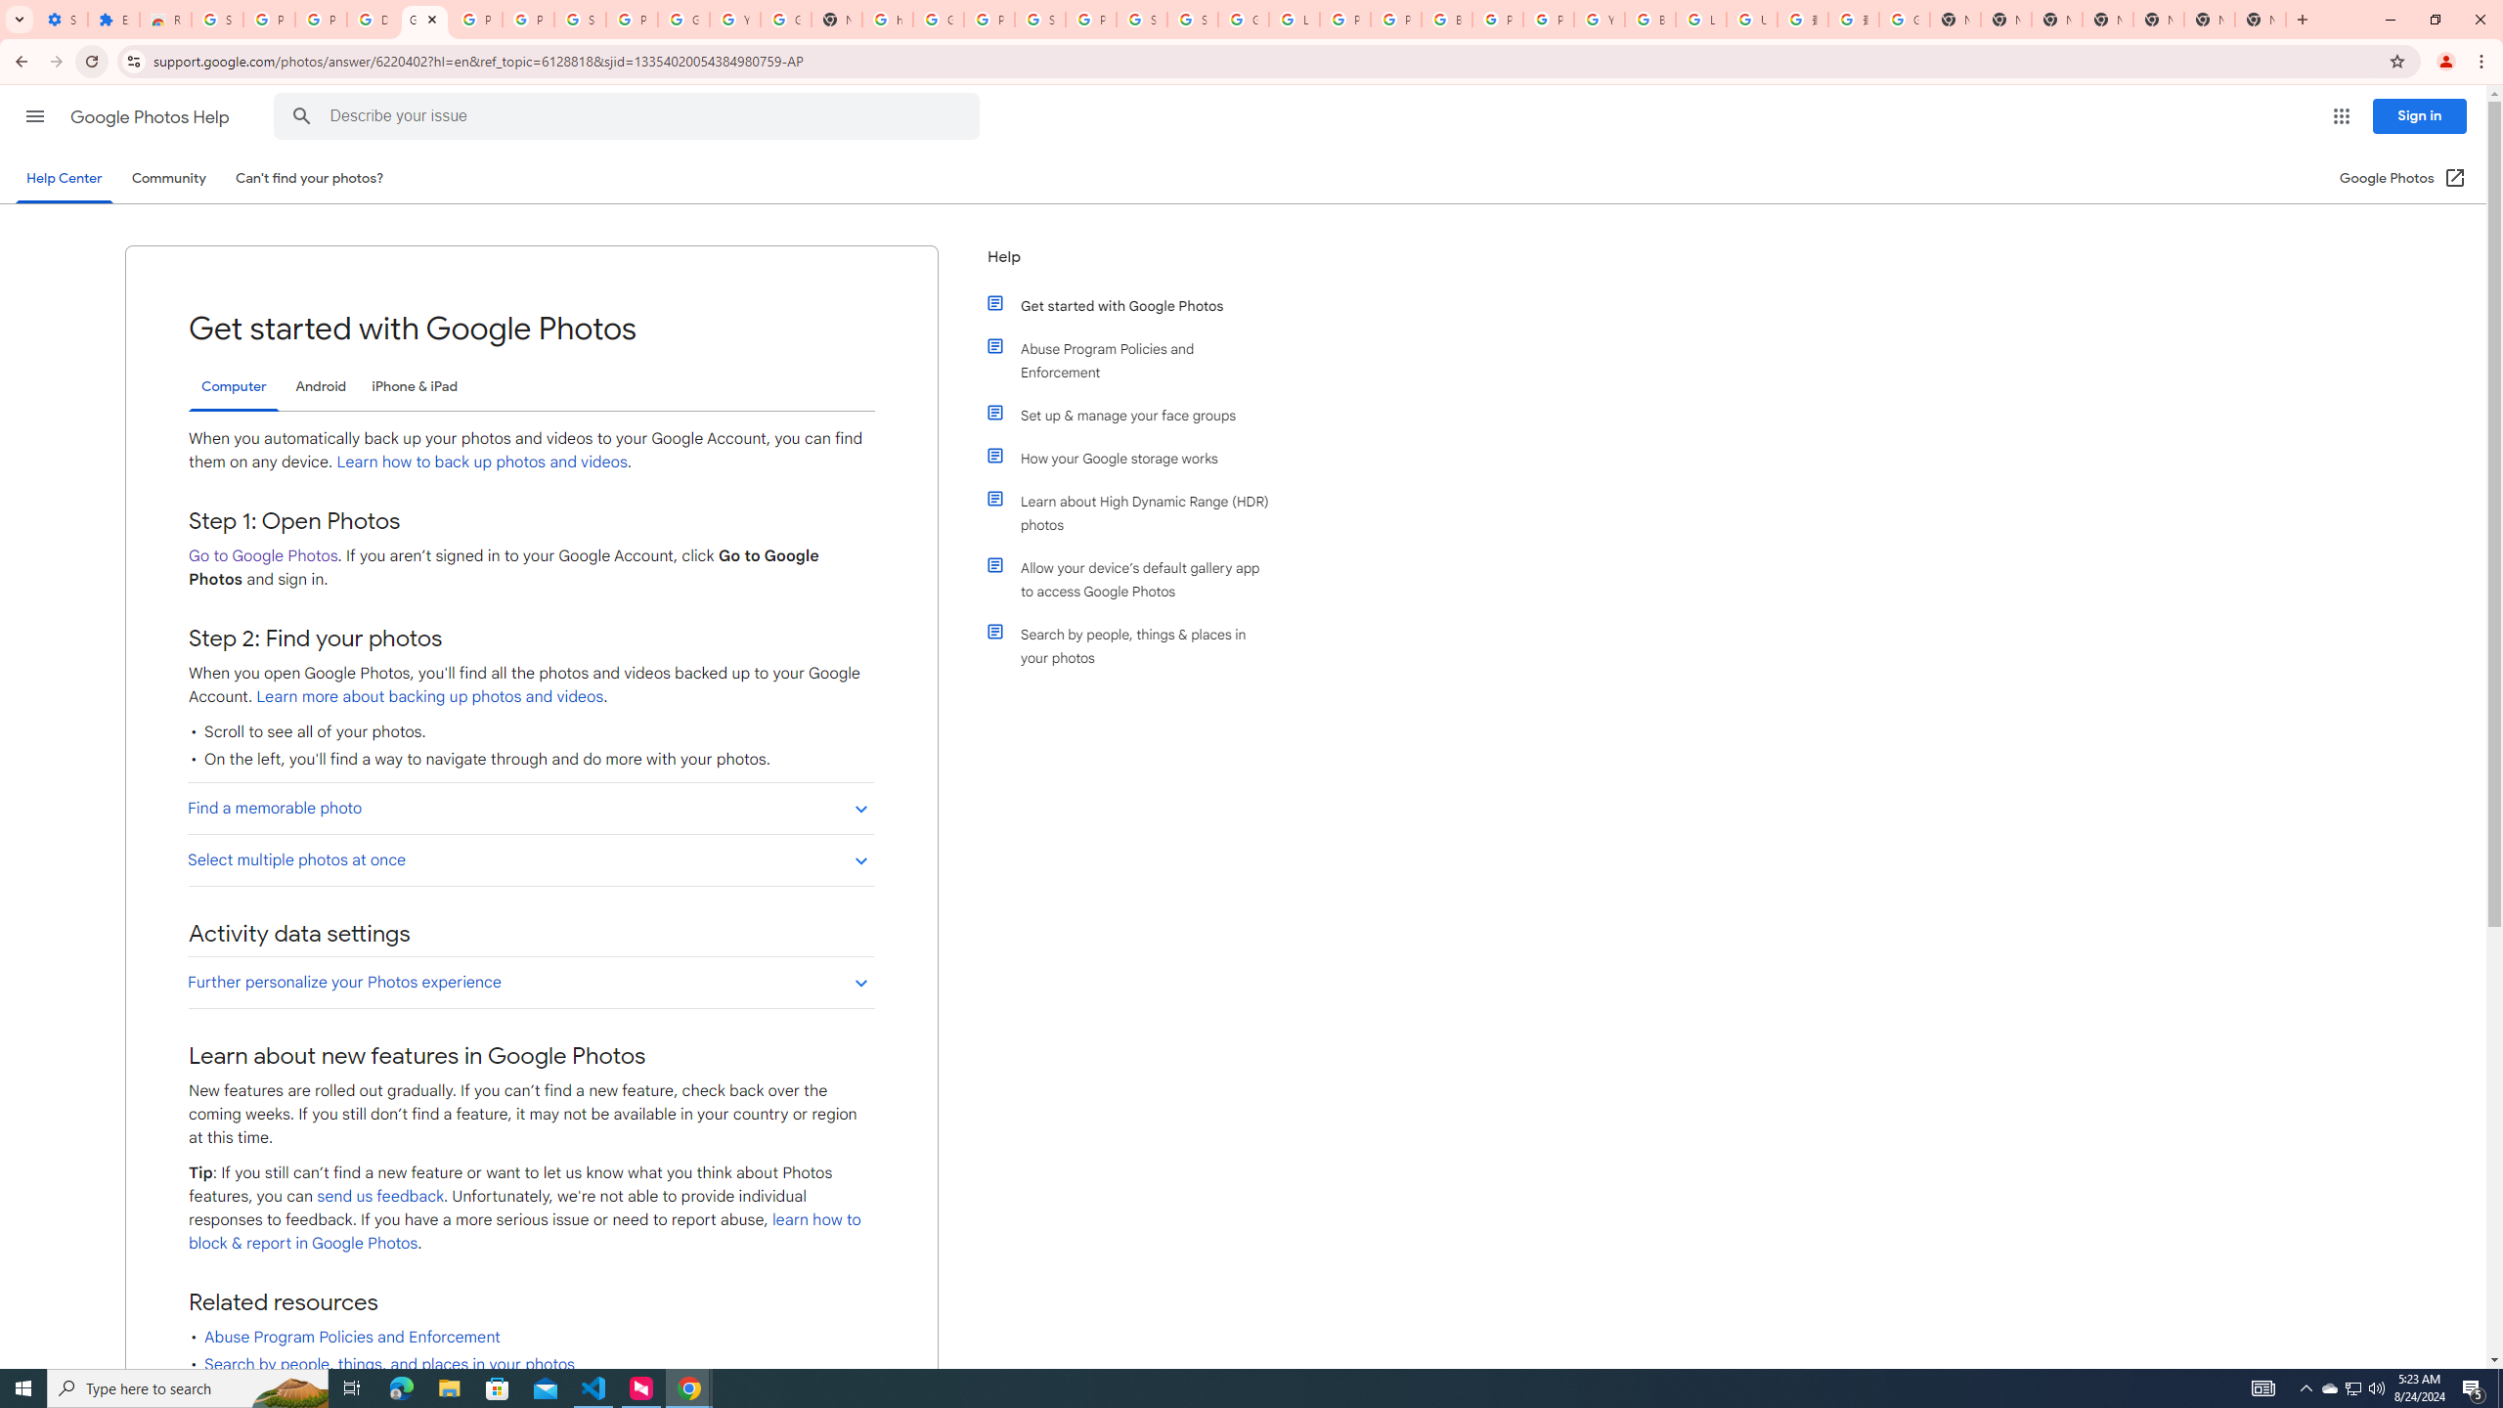  What do you see at coordinates (381, 1197) in the screenshot?
I see `send us feedback` at bounding box center [381, 1197].